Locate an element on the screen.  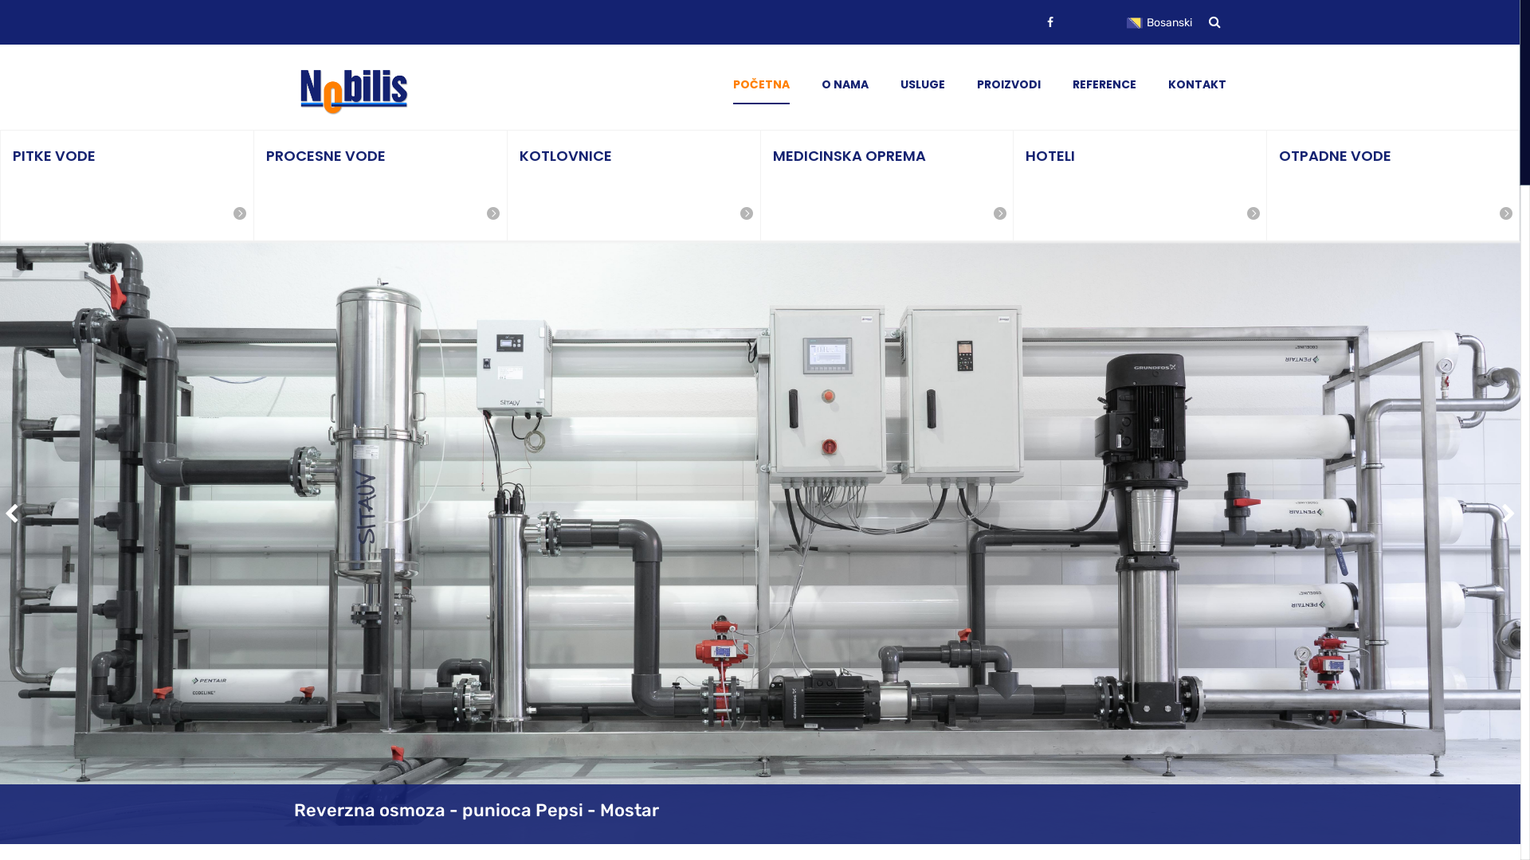
USLUGE is located at coordinates (923, 84).